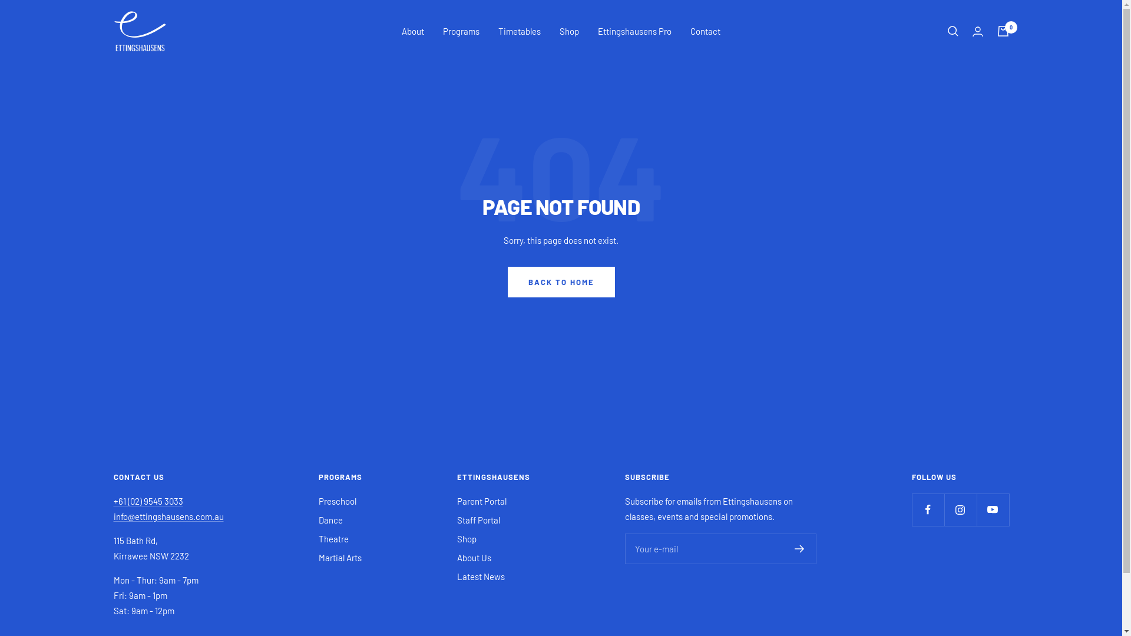 The image size is (1131, 636). What do you see at coordinates (569, 31) in the screenshot?
I see `Shop` at bounding box center [569, 31].